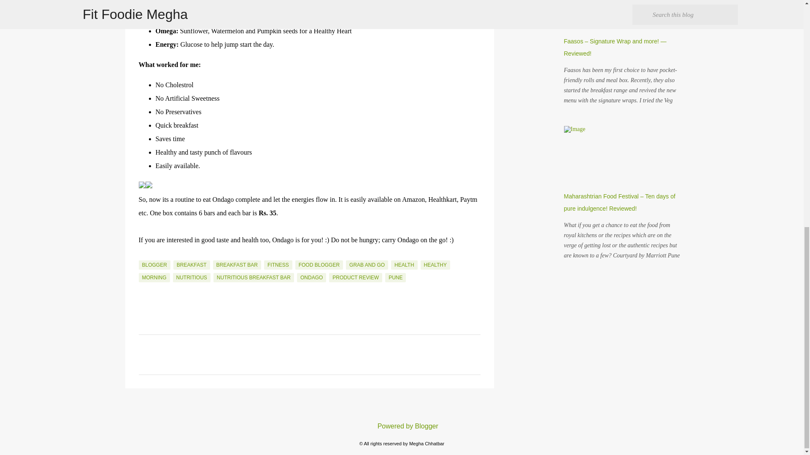 This screenshot has width=810, height=455. I want to click on FITNESS, so click(278, 265).